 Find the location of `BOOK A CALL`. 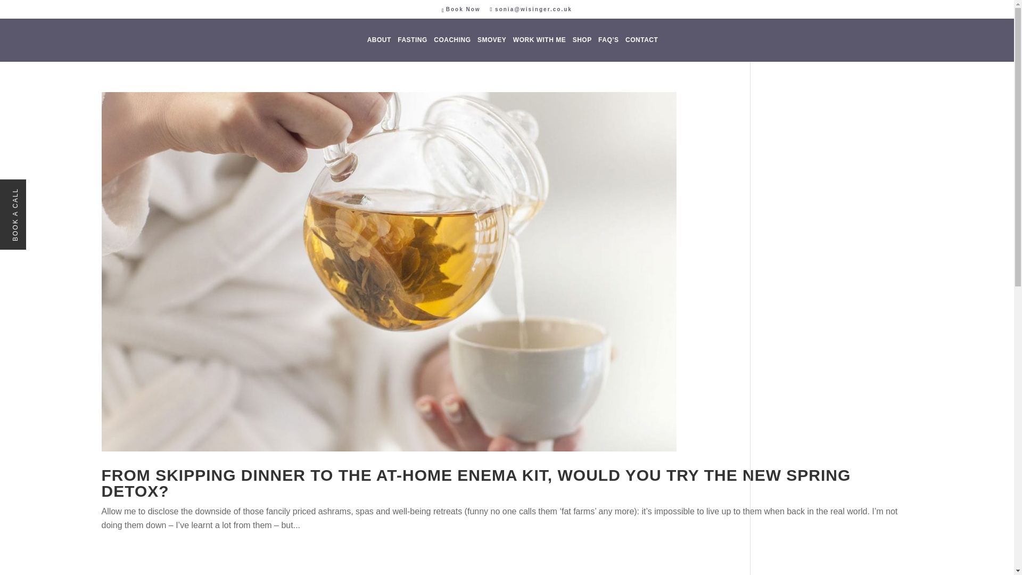

BOOK A CALL is located at coordinates (38, 192).